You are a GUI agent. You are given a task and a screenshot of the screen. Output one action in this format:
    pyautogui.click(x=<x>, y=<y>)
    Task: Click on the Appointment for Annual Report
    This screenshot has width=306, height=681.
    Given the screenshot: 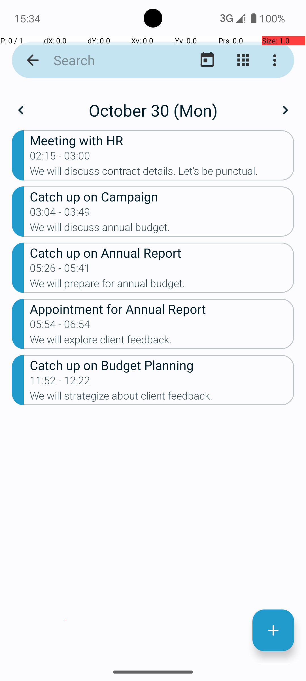 What is the action you would take?
    pyautogui.click(x=162, y=309)
    